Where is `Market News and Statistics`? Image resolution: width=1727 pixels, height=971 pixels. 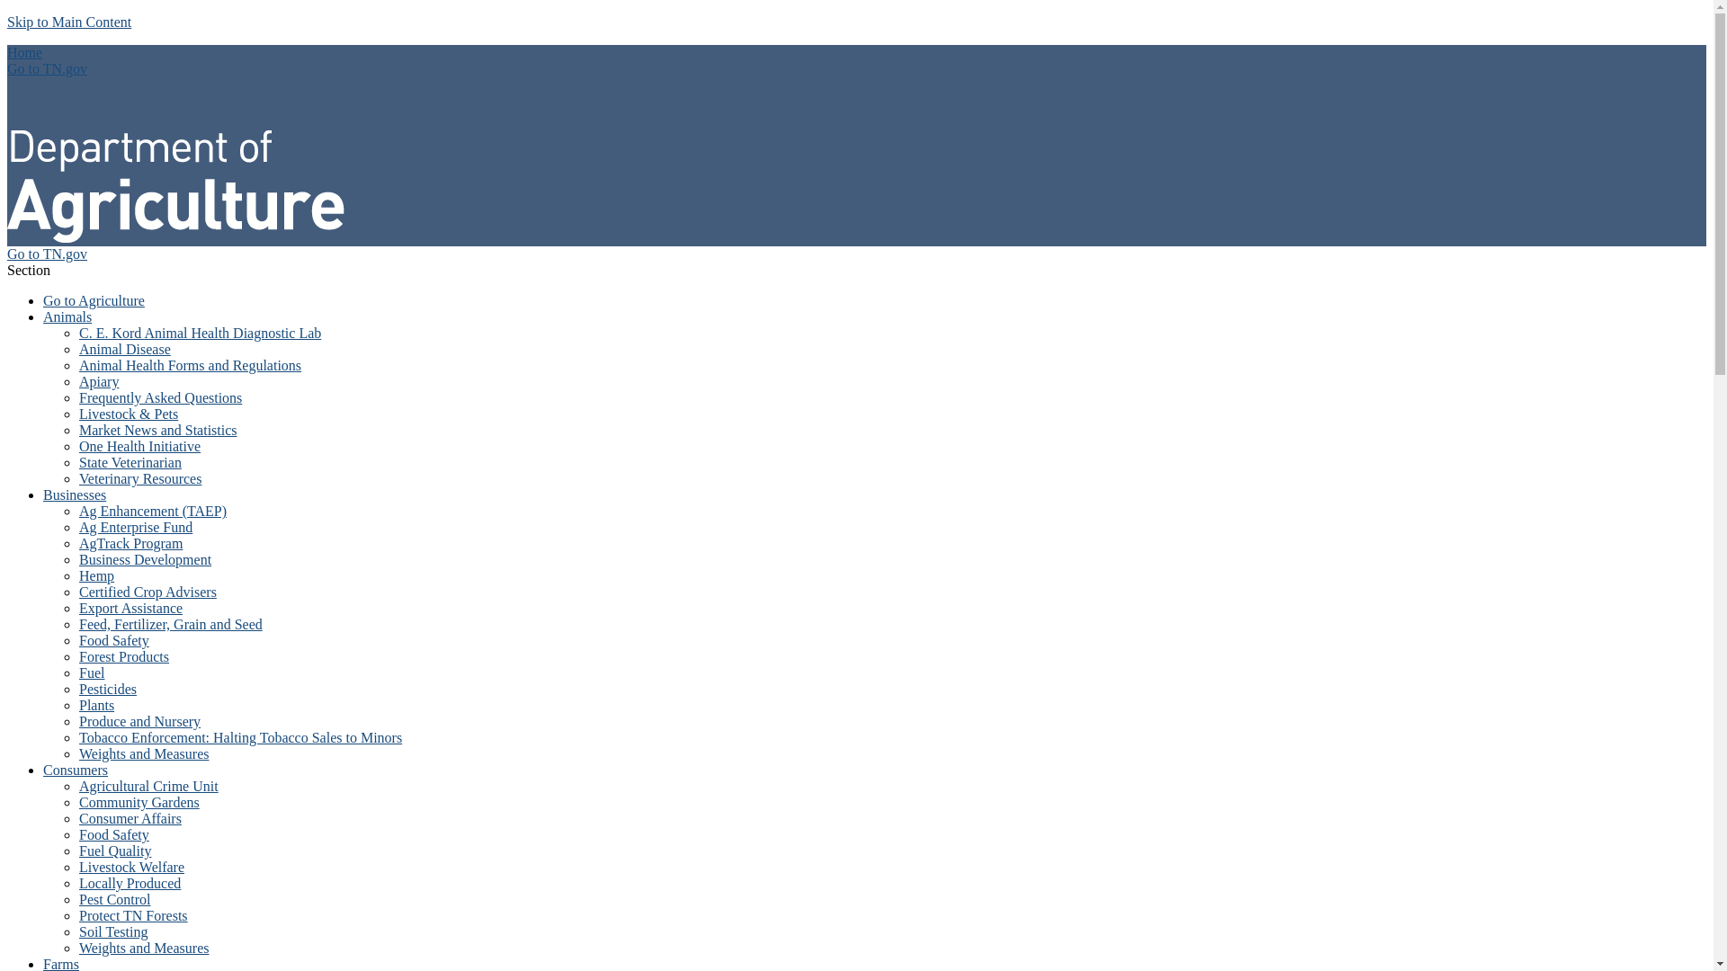 Market News and Statistics is located at coordinates (158, 430).